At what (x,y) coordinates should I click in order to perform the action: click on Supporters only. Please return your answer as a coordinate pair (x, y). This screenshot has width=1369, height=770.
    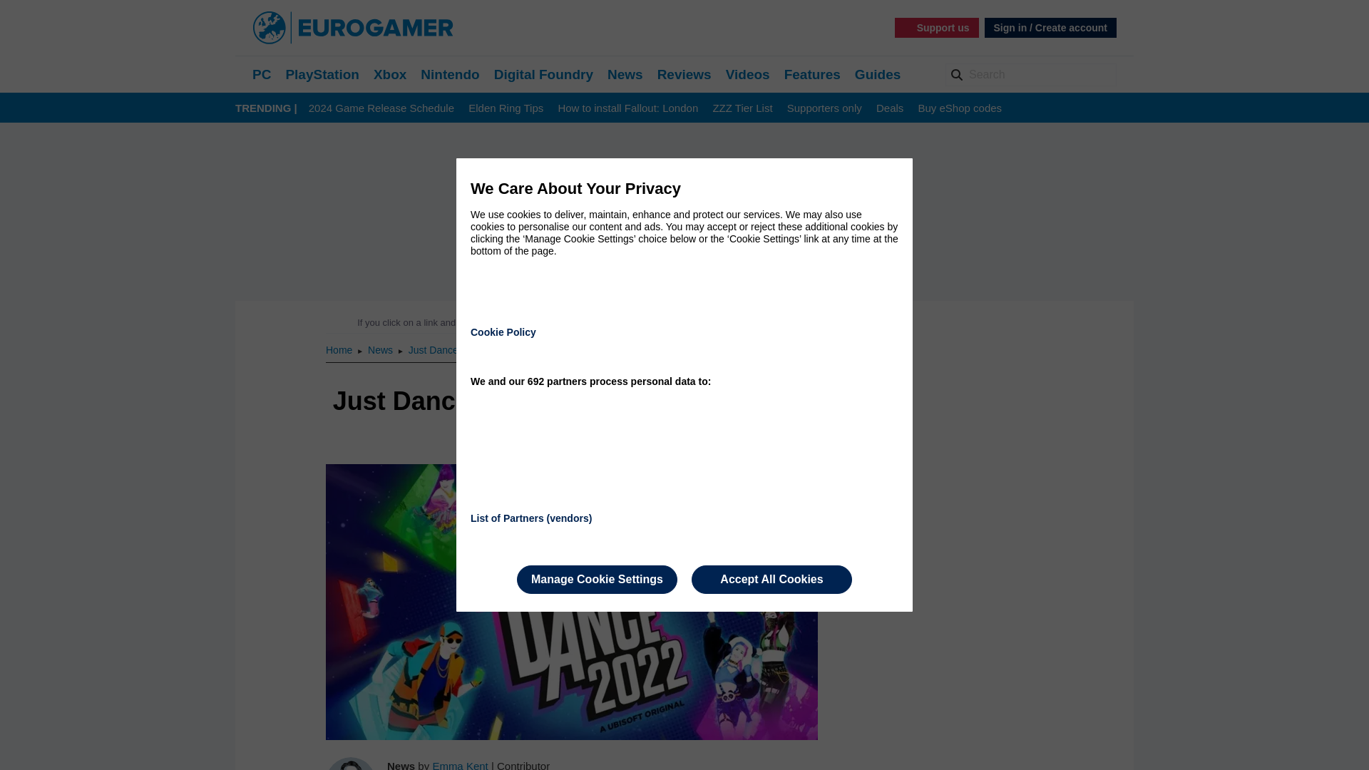
    Looking at the image, I should click on (824, 108).